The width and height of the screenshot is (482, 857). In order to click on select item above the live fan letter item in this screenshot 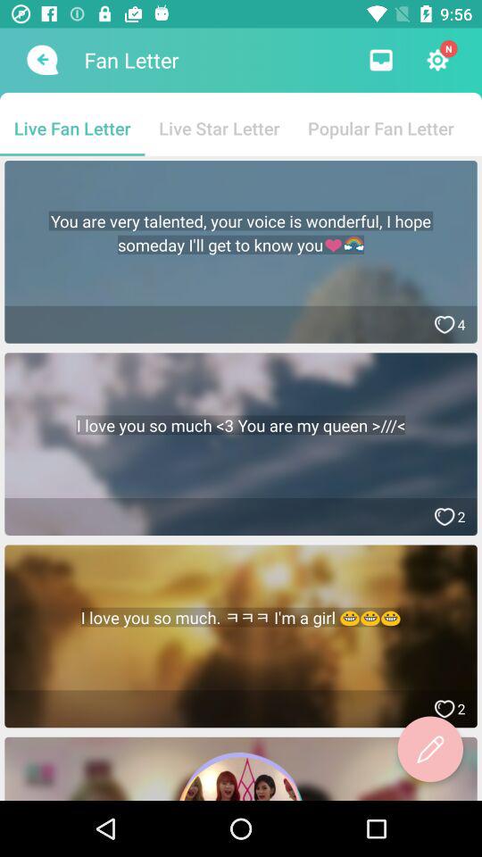, I will do `click(41, 60)`.